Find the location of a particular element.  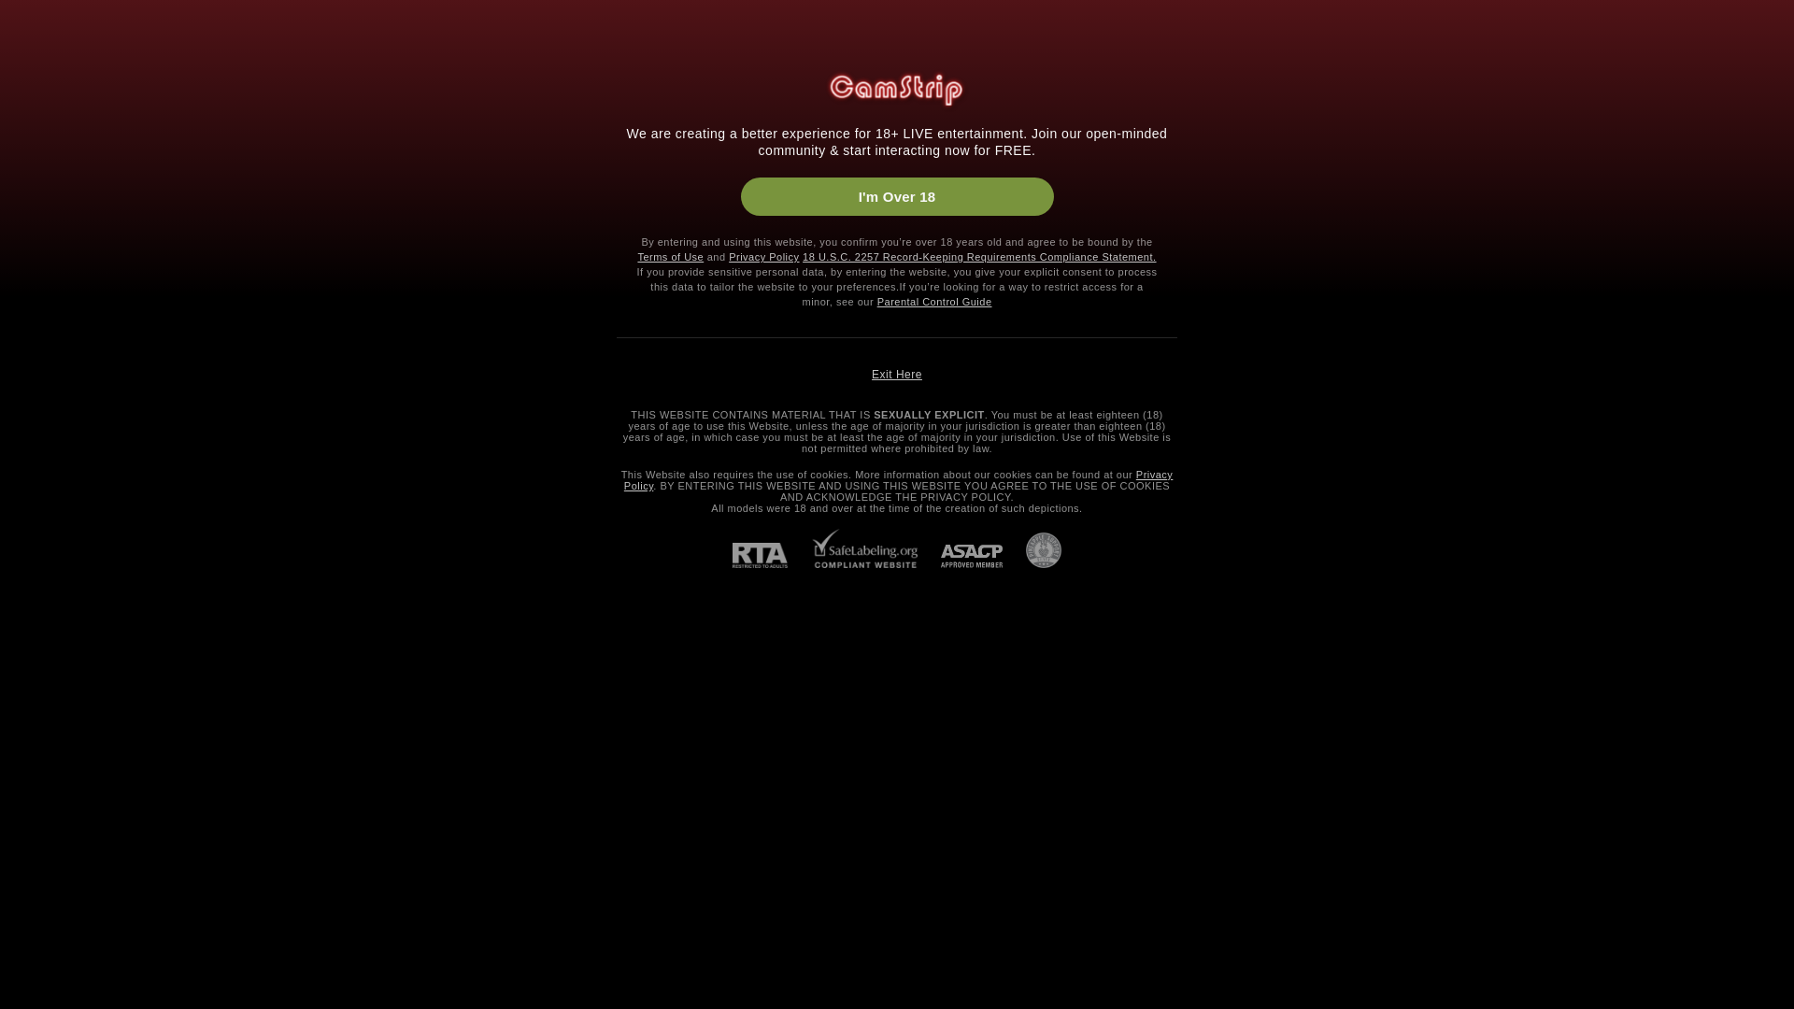

Lorelein-23 is located at coordinates (632, 541).